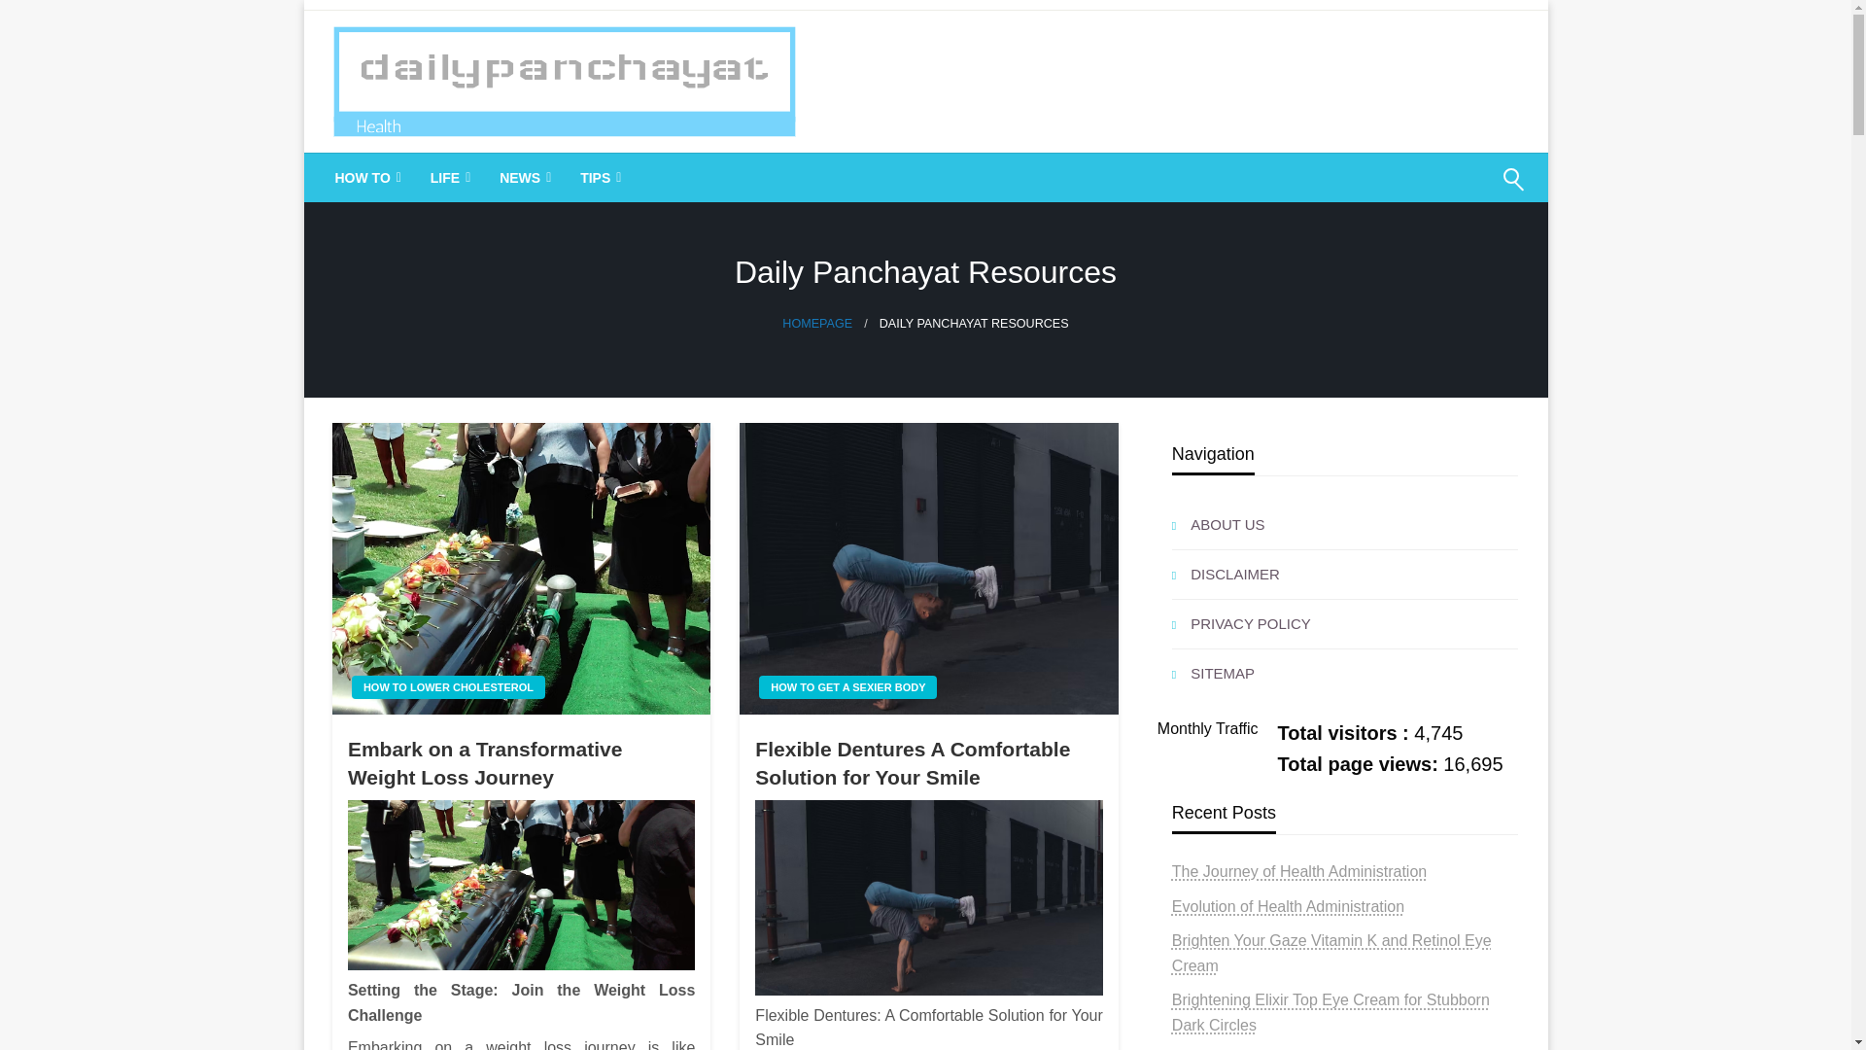 The width and height of the screenshot is (1866, 1050). I want to click on Search, so click(1466, 191).